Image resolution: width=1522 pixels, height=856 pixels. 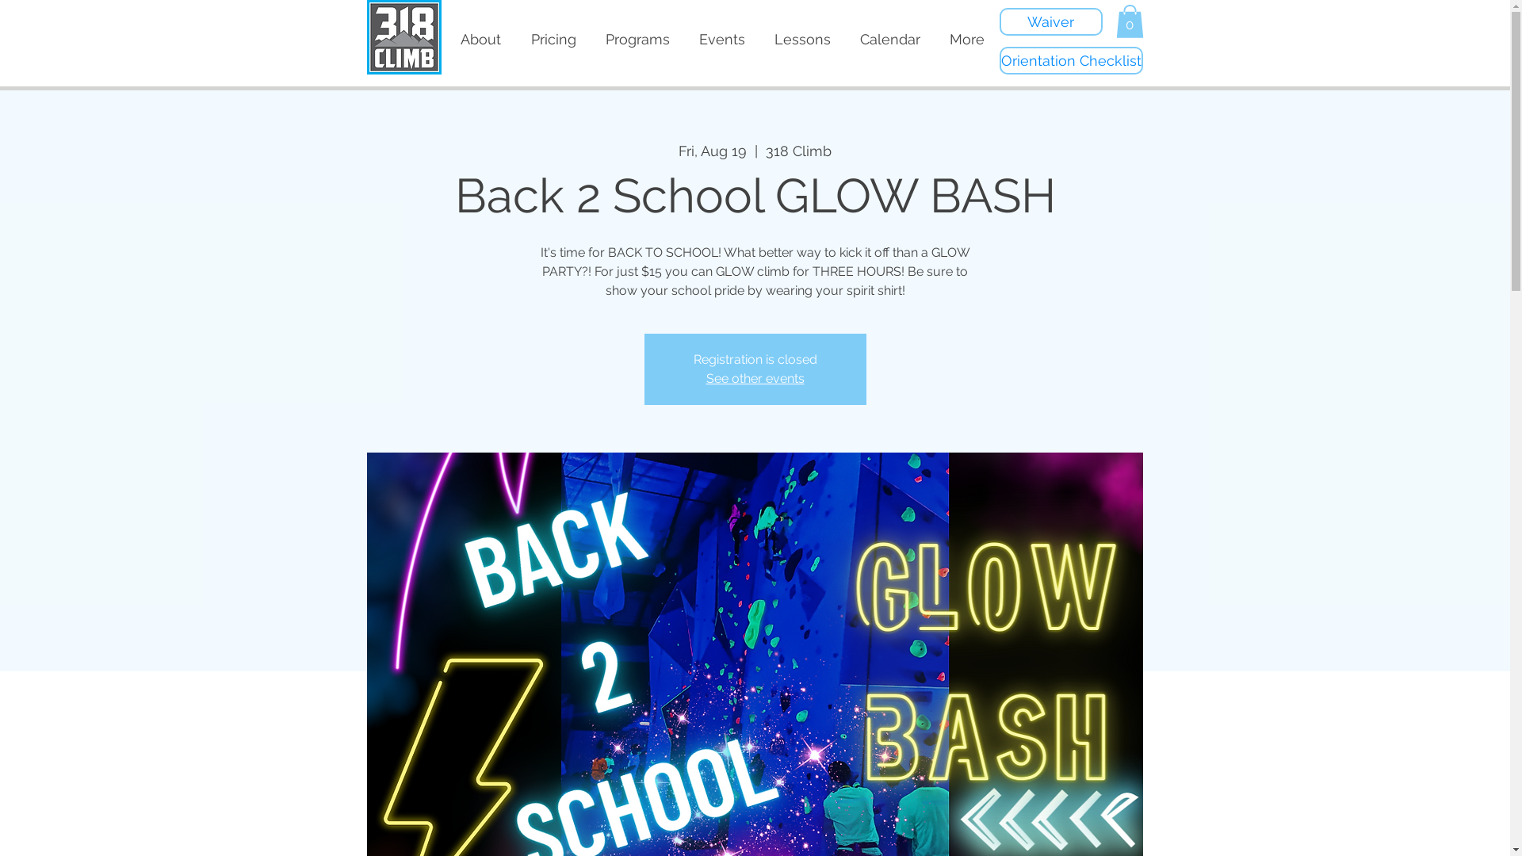 What do you see at coordinates (755, 379) in the screenshot?
I see `See other events` at bounding box center [755, 379].